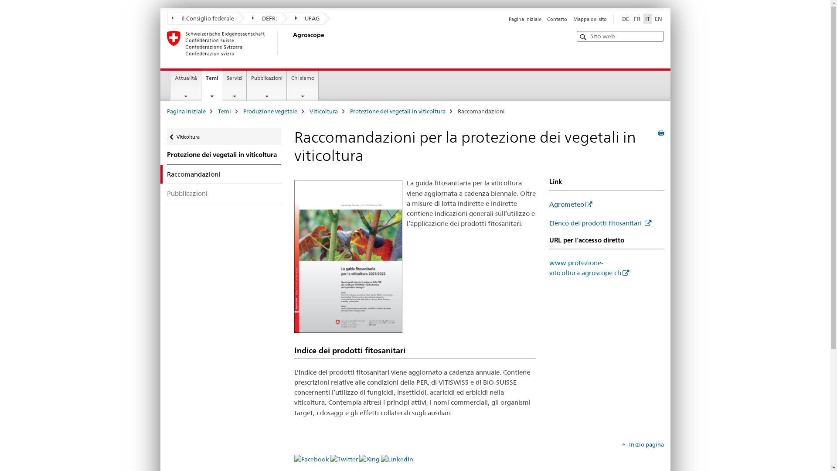  I want to click on DE, so click(625, 19).